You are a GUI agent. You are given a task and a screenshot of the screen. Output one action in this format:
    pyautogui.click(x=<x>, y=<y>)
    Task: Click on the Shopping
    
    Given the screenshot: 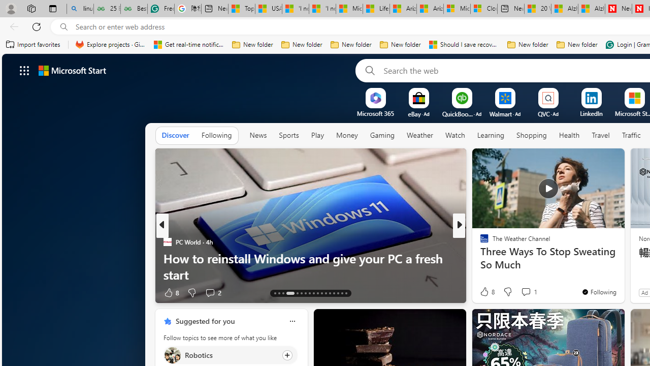 What is the action you would take?
    pyautogui.click(x=532, y=135)
    